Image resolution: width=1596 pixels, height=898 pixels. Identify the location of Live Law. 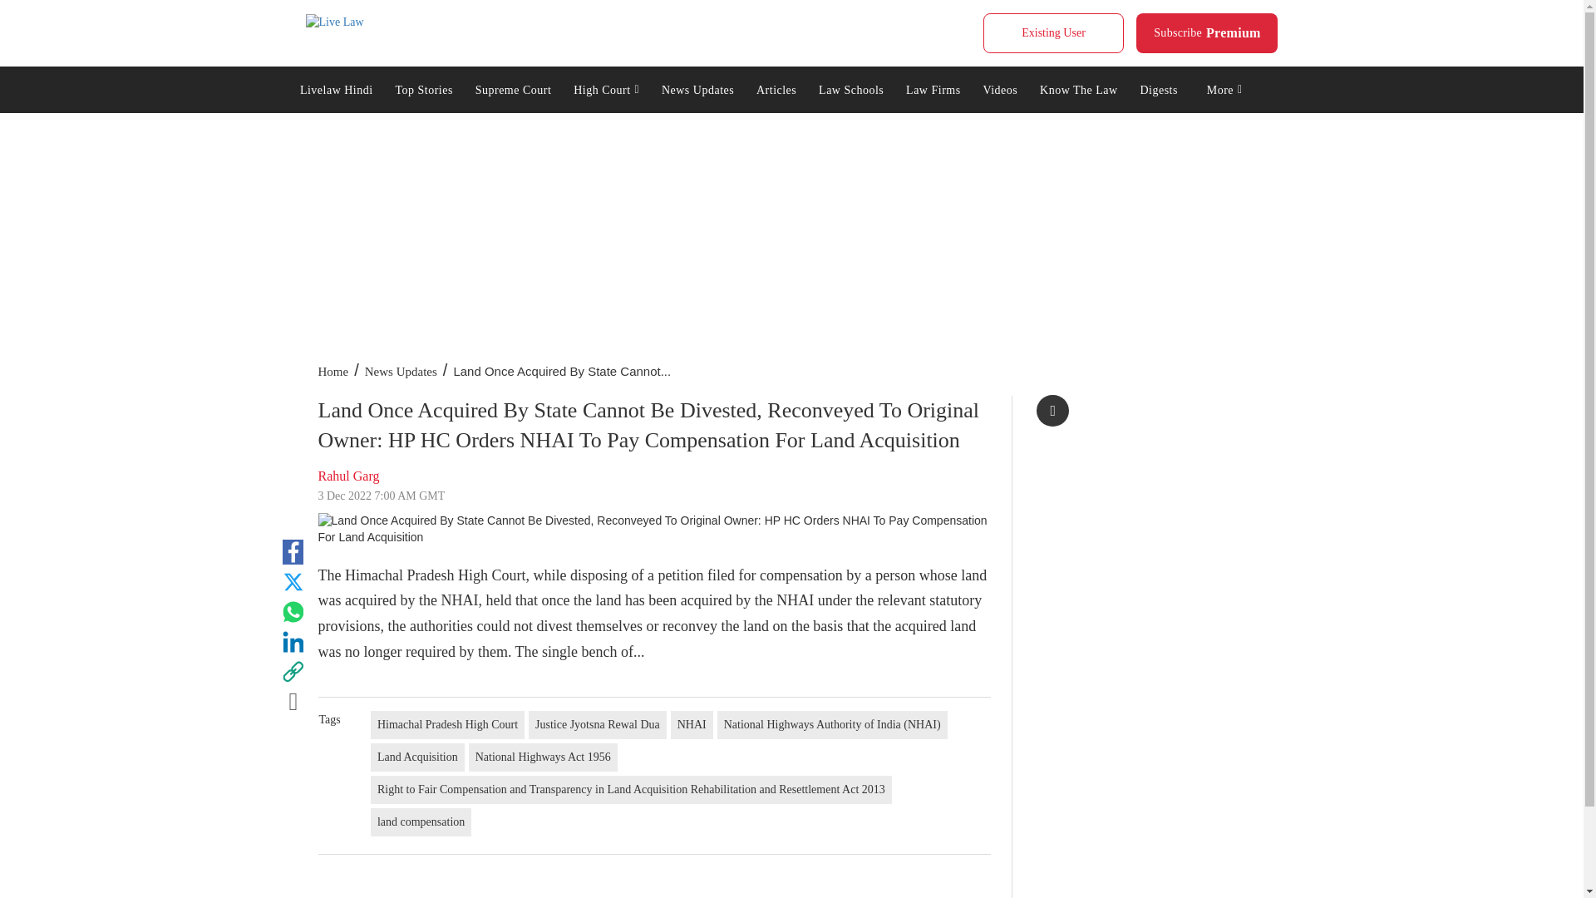
(1207, 33).